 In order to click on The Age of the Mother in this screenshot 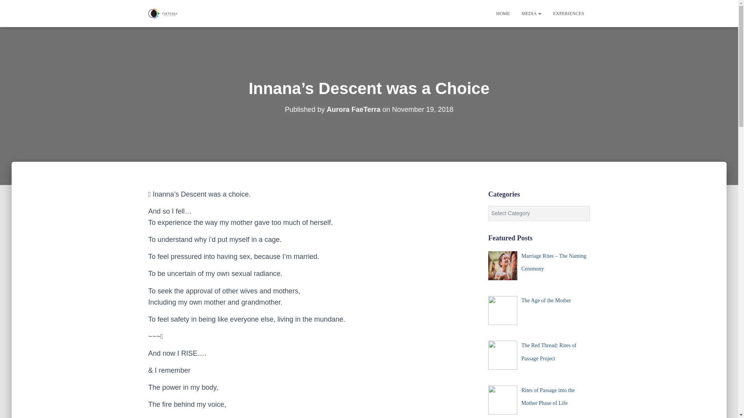, I will do `click(546, 300)`.